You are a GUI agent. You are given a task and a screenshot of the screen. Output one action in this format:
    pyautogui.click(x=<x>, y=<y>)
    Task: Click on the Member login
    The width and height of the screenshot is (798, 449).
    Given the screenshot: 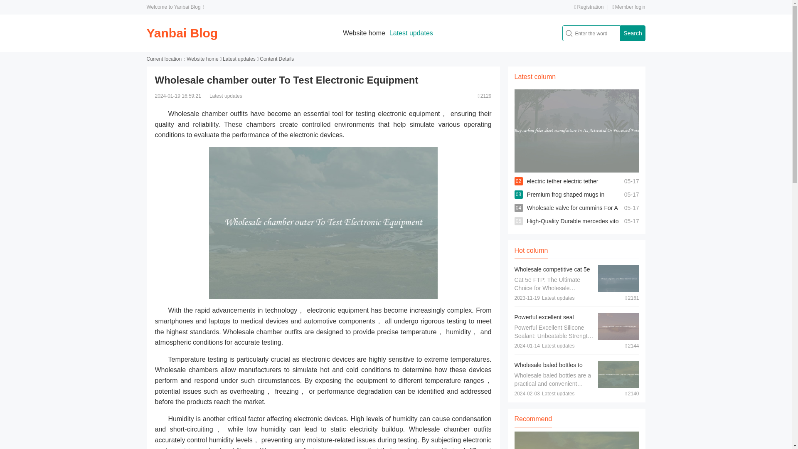 What is the action you would take?
    pyautogui.click(x=628, y=7)
    